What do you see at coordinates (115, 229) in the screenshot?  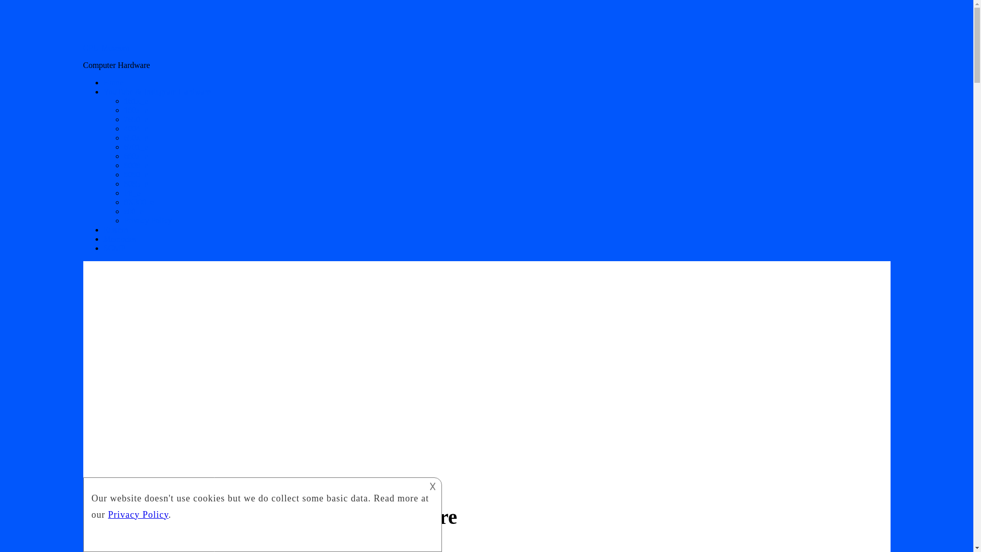 I see `Eastern` at bounding box center [115, 229].